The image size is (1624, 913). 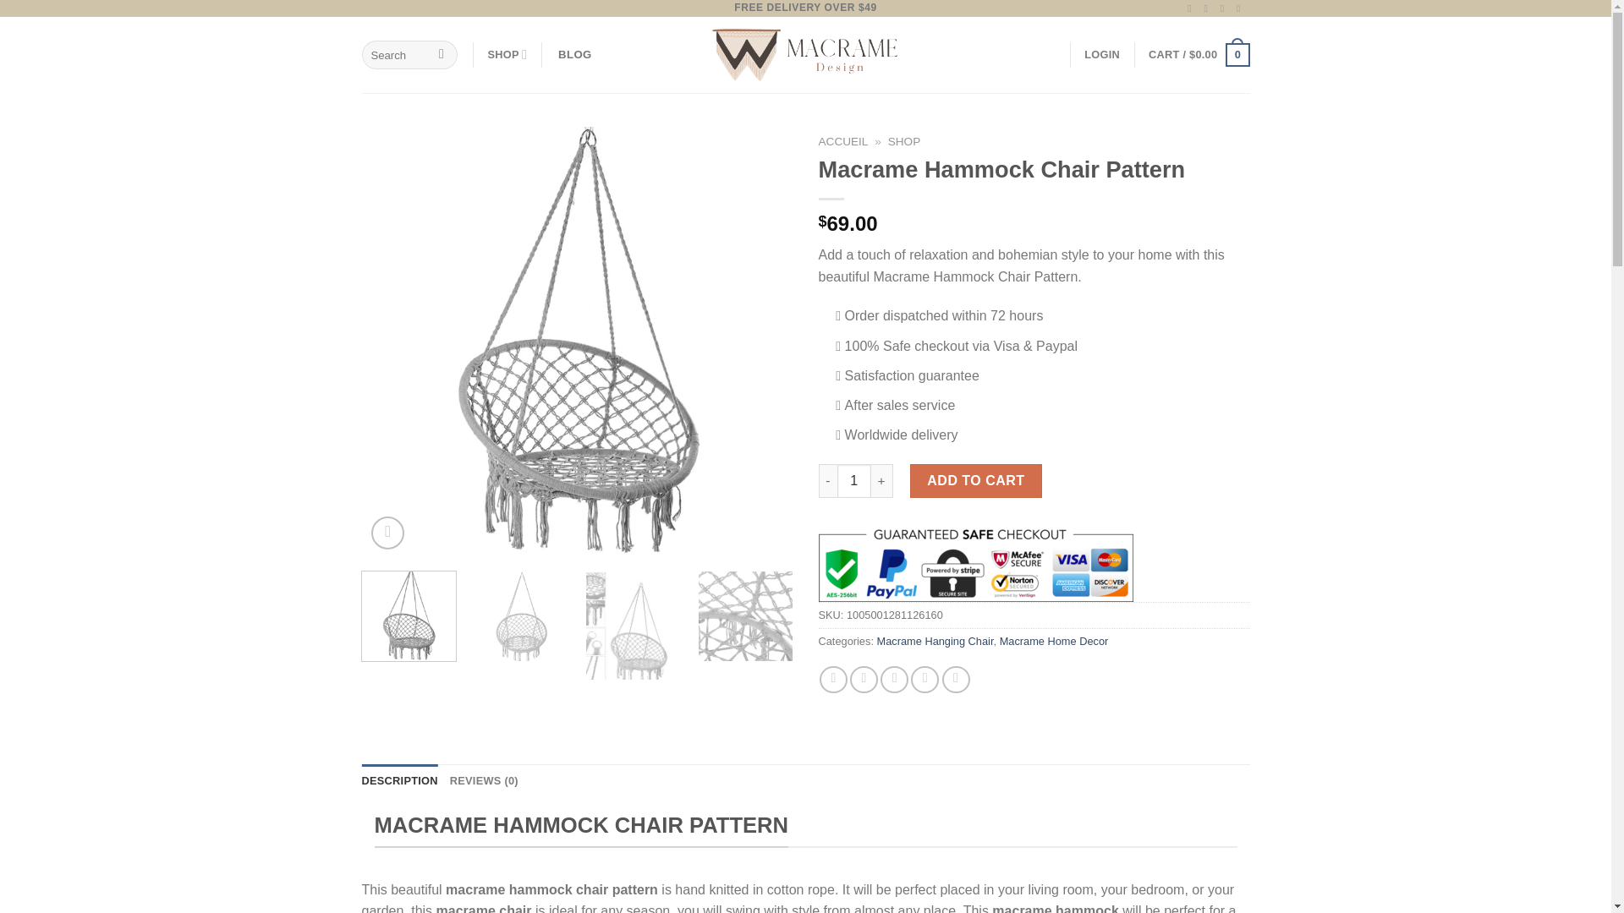 I want to click on BLOG, so click(x=574, y=54).